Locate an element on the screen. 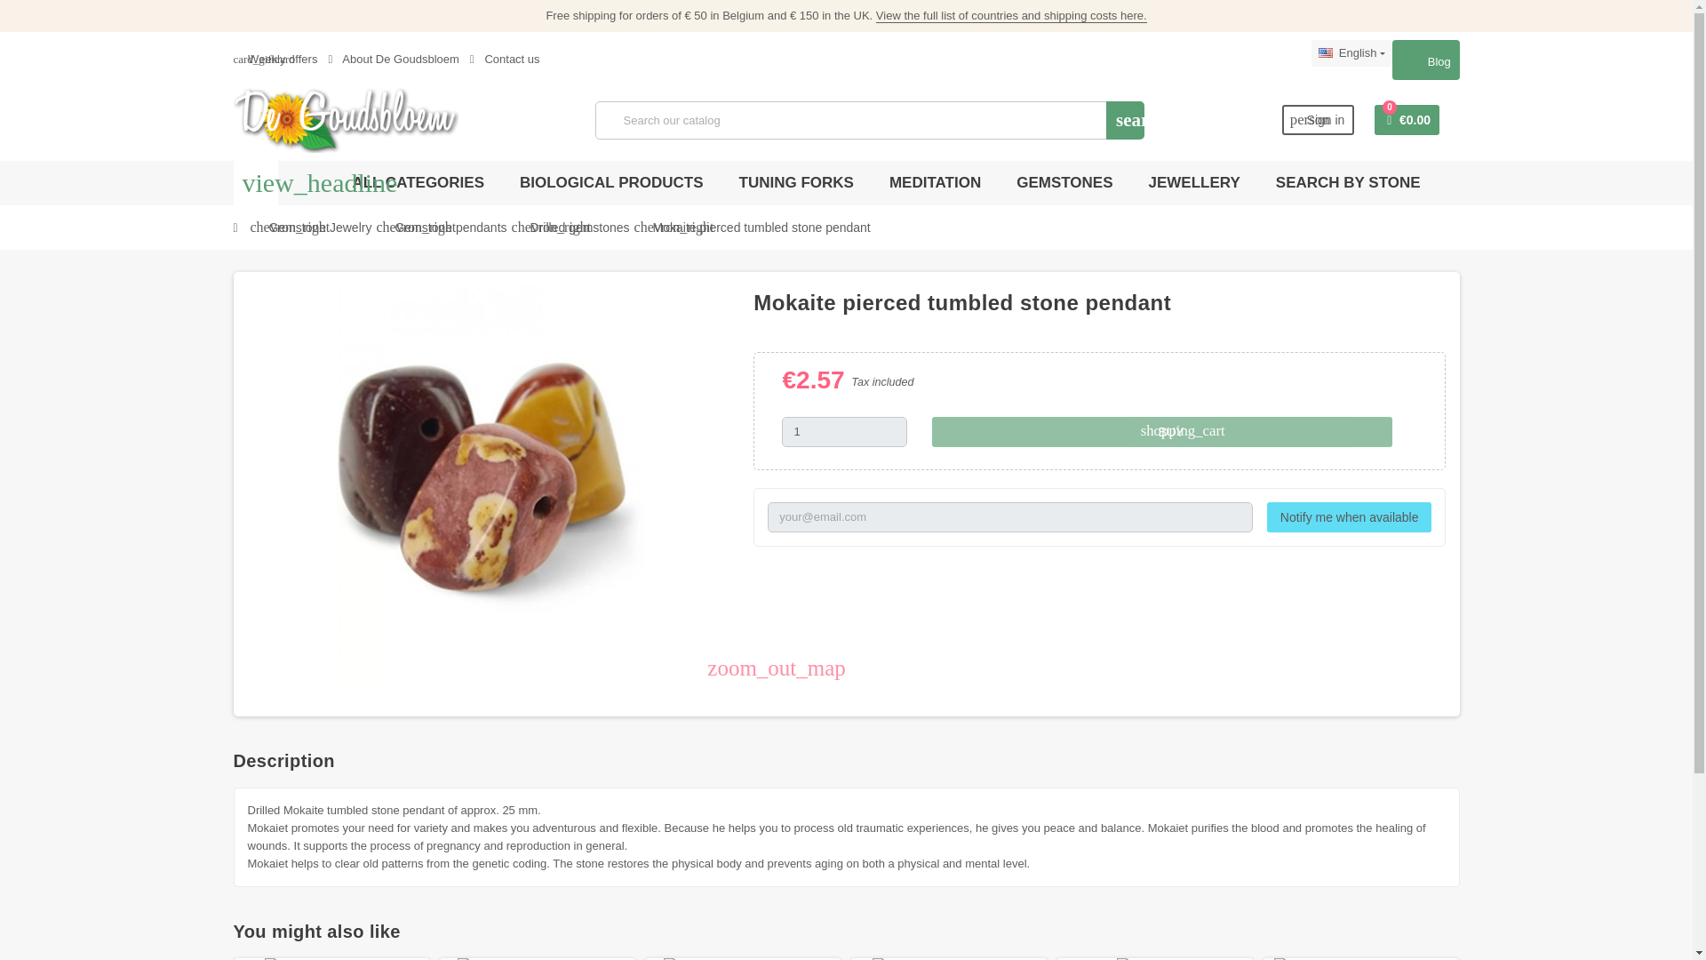  TUNING FORKS is located at coordinates (796, 183).